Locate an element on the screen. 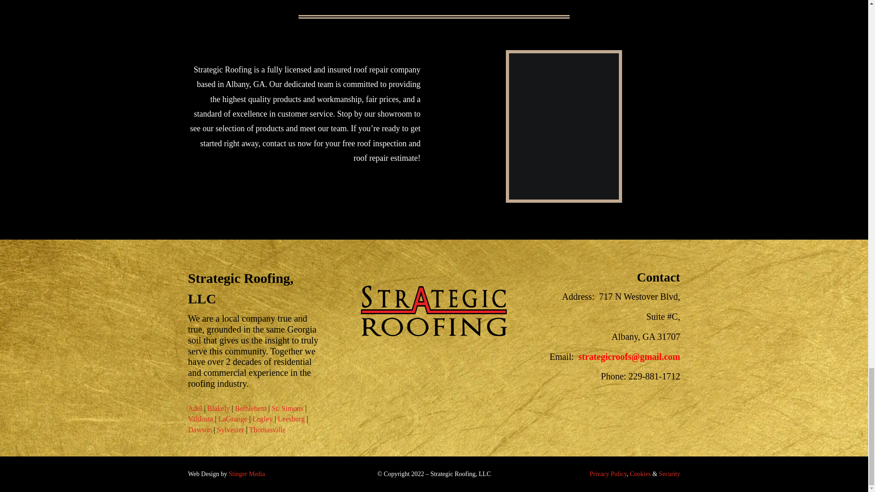 The width and height of the screenshot is (875, 492). Sylvester is located at coordinates (230, 430).